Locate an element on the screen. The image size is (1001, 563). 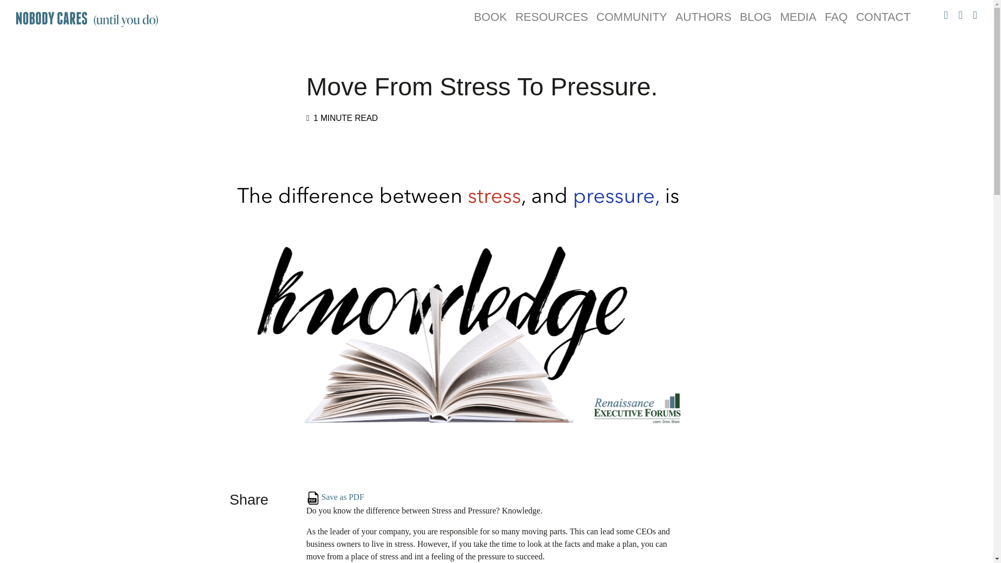
RESOURCES is located at coordinates (551, 17).